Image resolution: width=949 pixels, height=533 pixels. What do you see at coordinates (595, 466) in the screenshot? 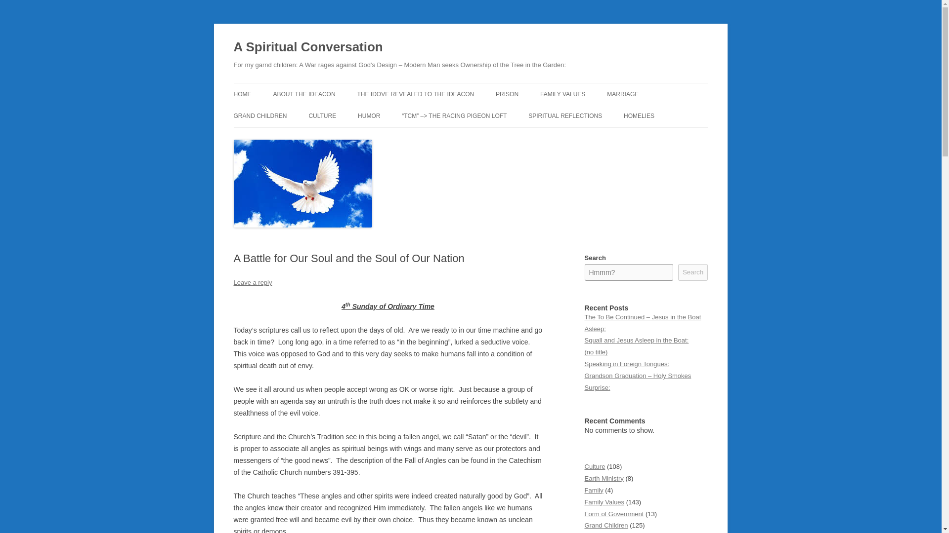
I see `Culture` at bounding box center [595, 466].